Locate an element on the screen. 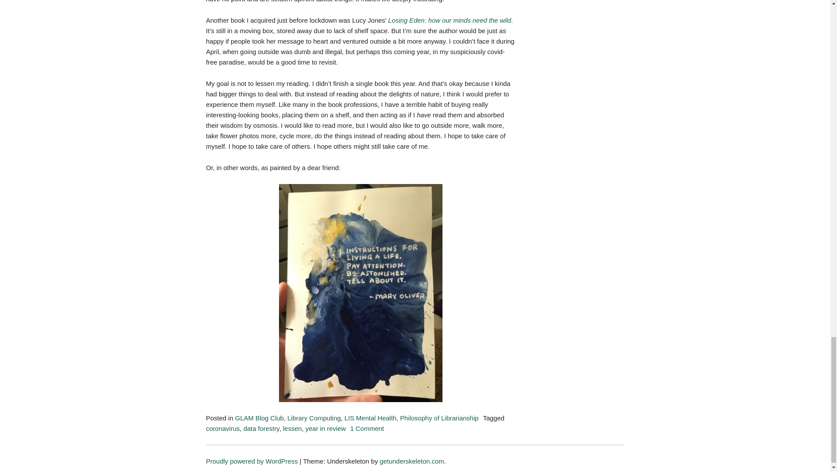 This screenshot has height=471, width=837. Library Computing is located at coordinates (222, 428).